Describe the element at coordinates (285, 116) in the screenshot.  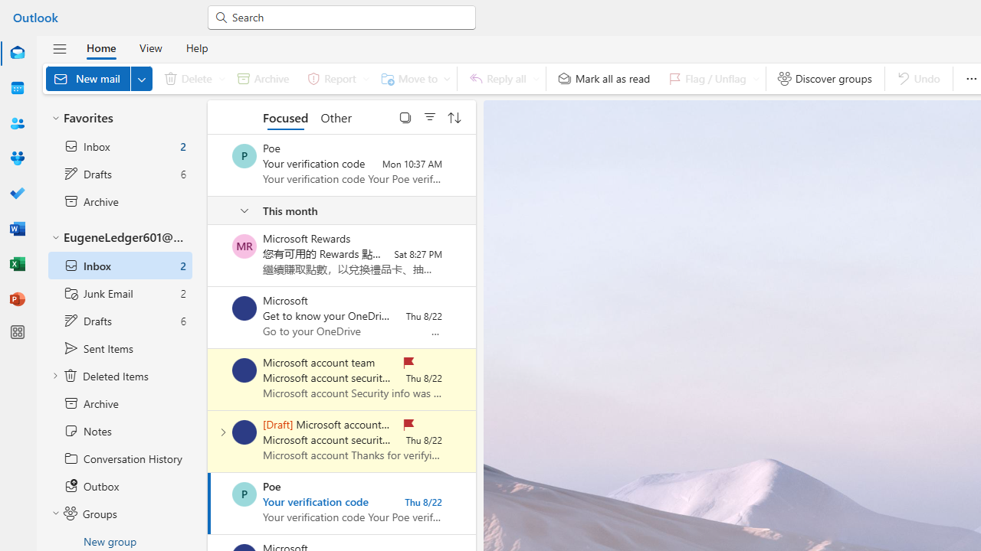
I see `Focused` at that location.